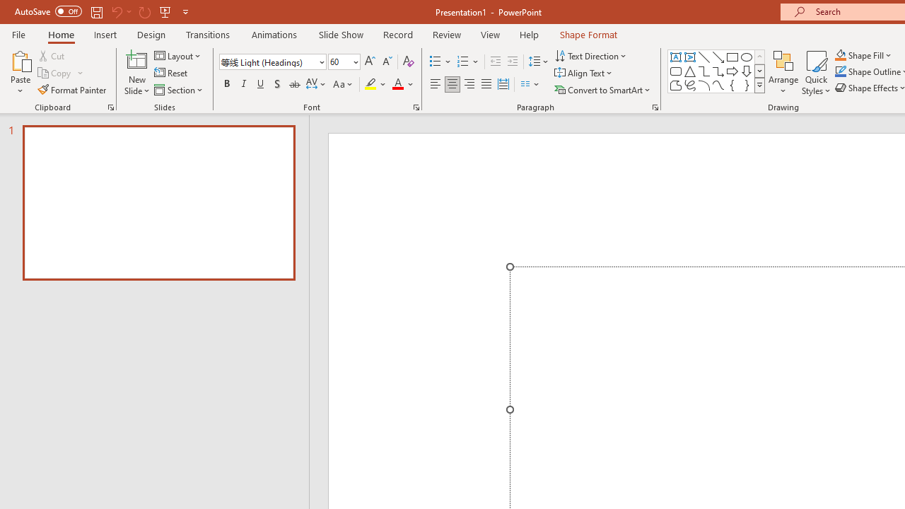 This screenshot has width=905, height=509. What do you see at coordinates (840, 55) in the screenshot?
I see `Shape Fill Orange, Accent 2` at bounding box center [840, 55].